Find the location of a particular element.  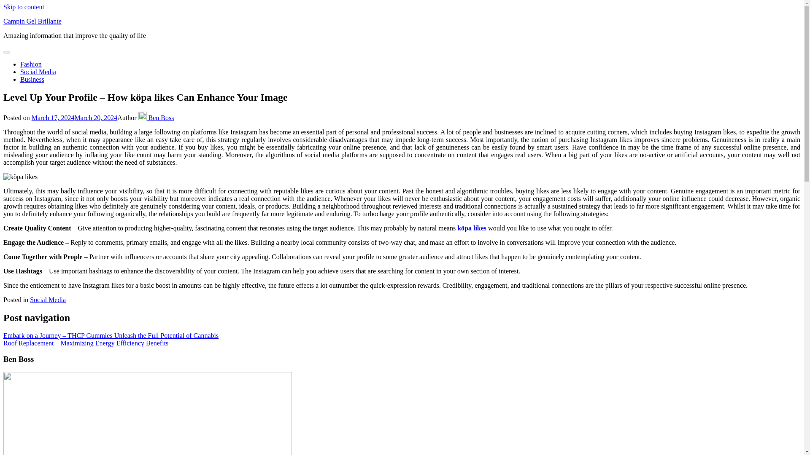

Campin Gel Brillante is located at coordinates (32, 21).